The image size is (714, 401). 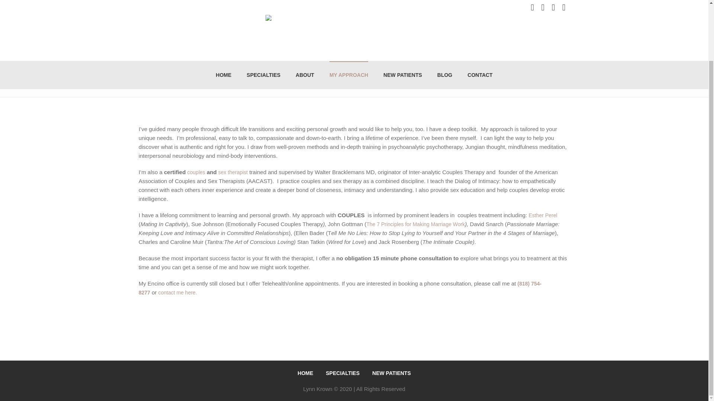 What do you see at coordinates (305, 11) in the screenshot?
I see `ABOUT` at bounding box center [305, 11].